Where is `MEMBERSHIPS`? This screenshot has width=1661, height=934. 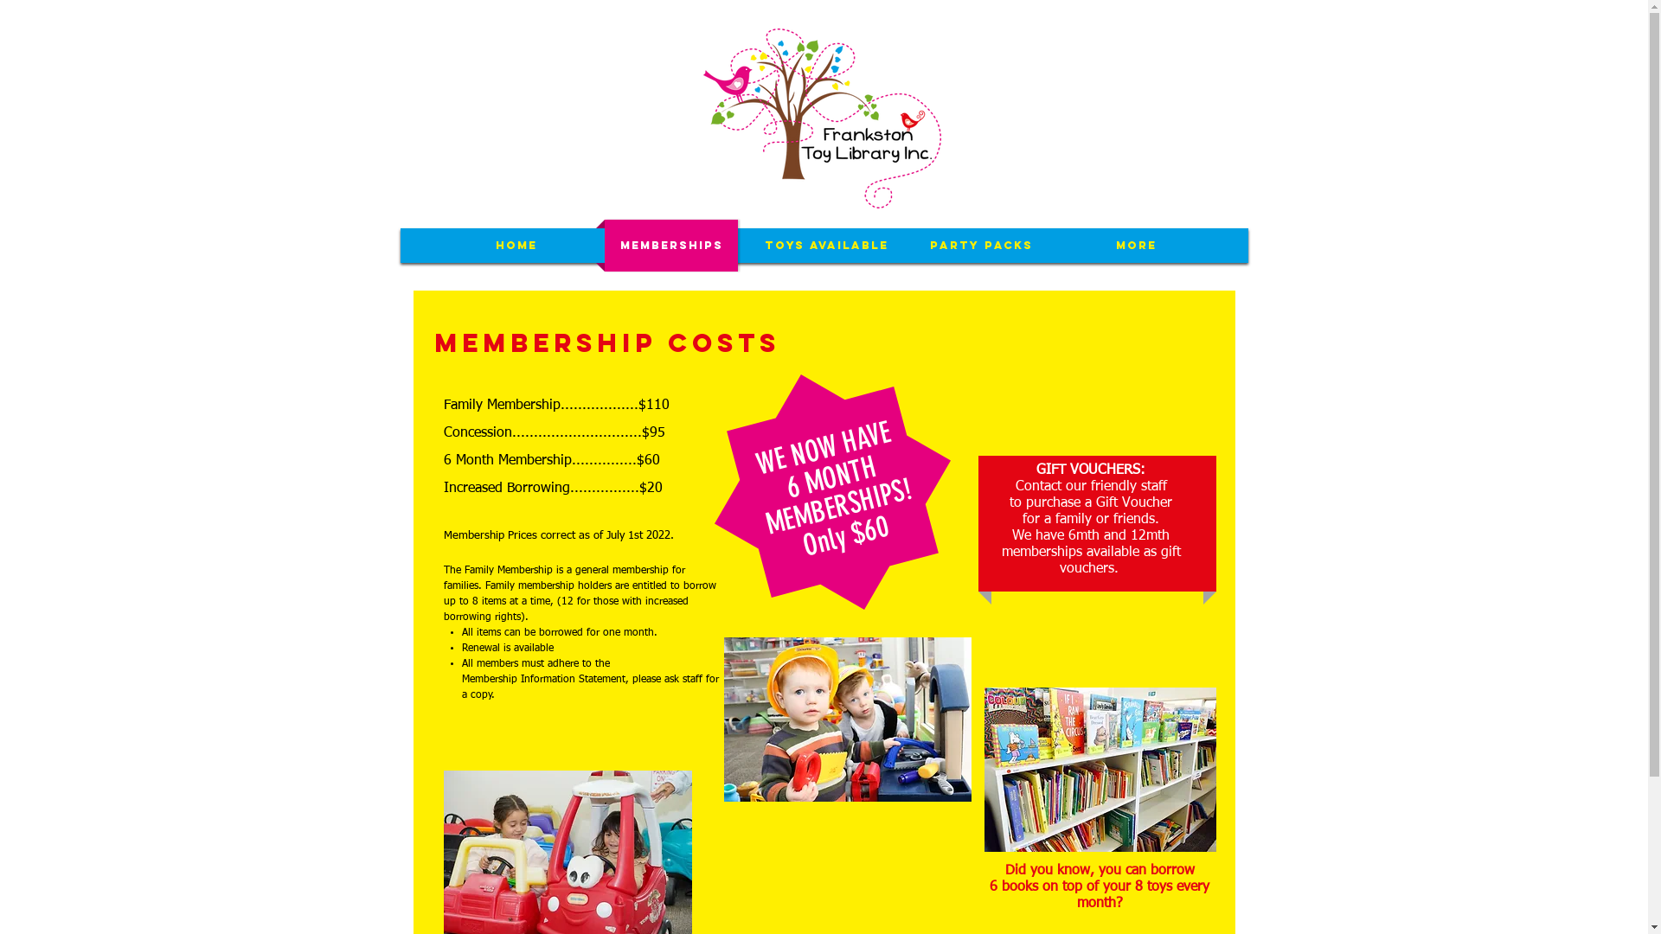
MEMBERSHIPS is located at coordinates (671, 246).